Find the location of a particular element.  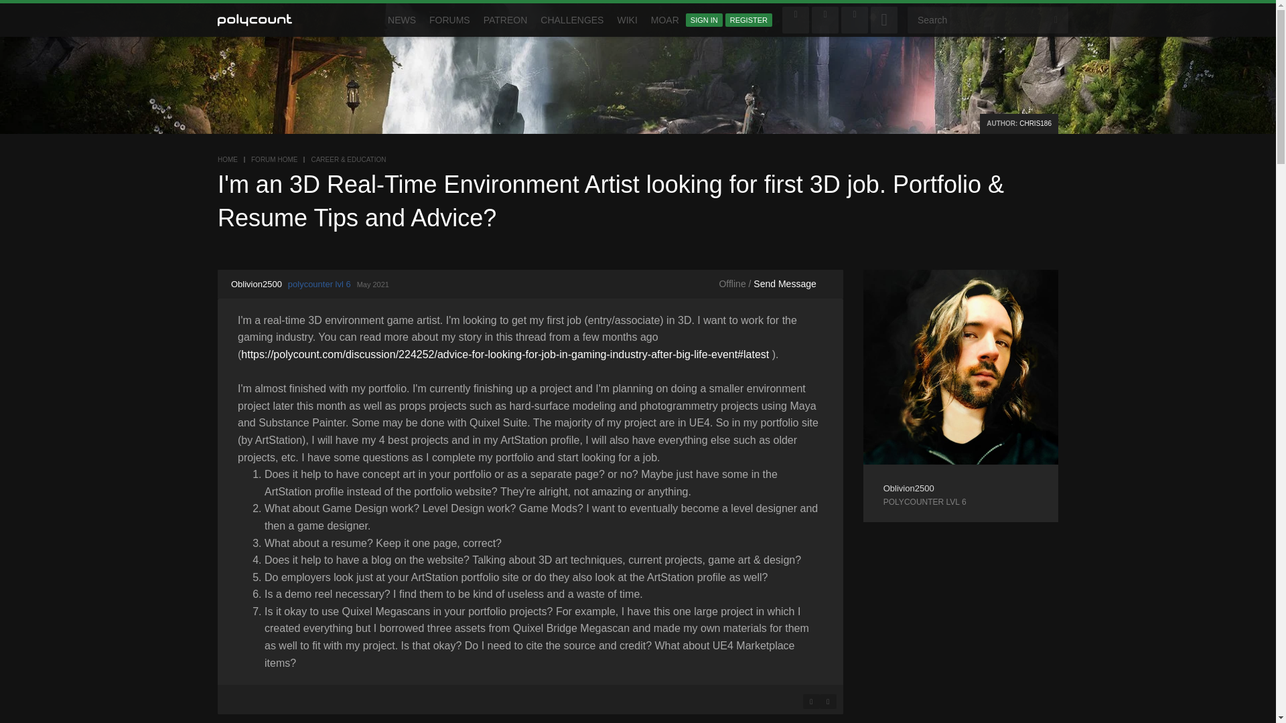

SIGN IN is located at coordinates (704, 20).